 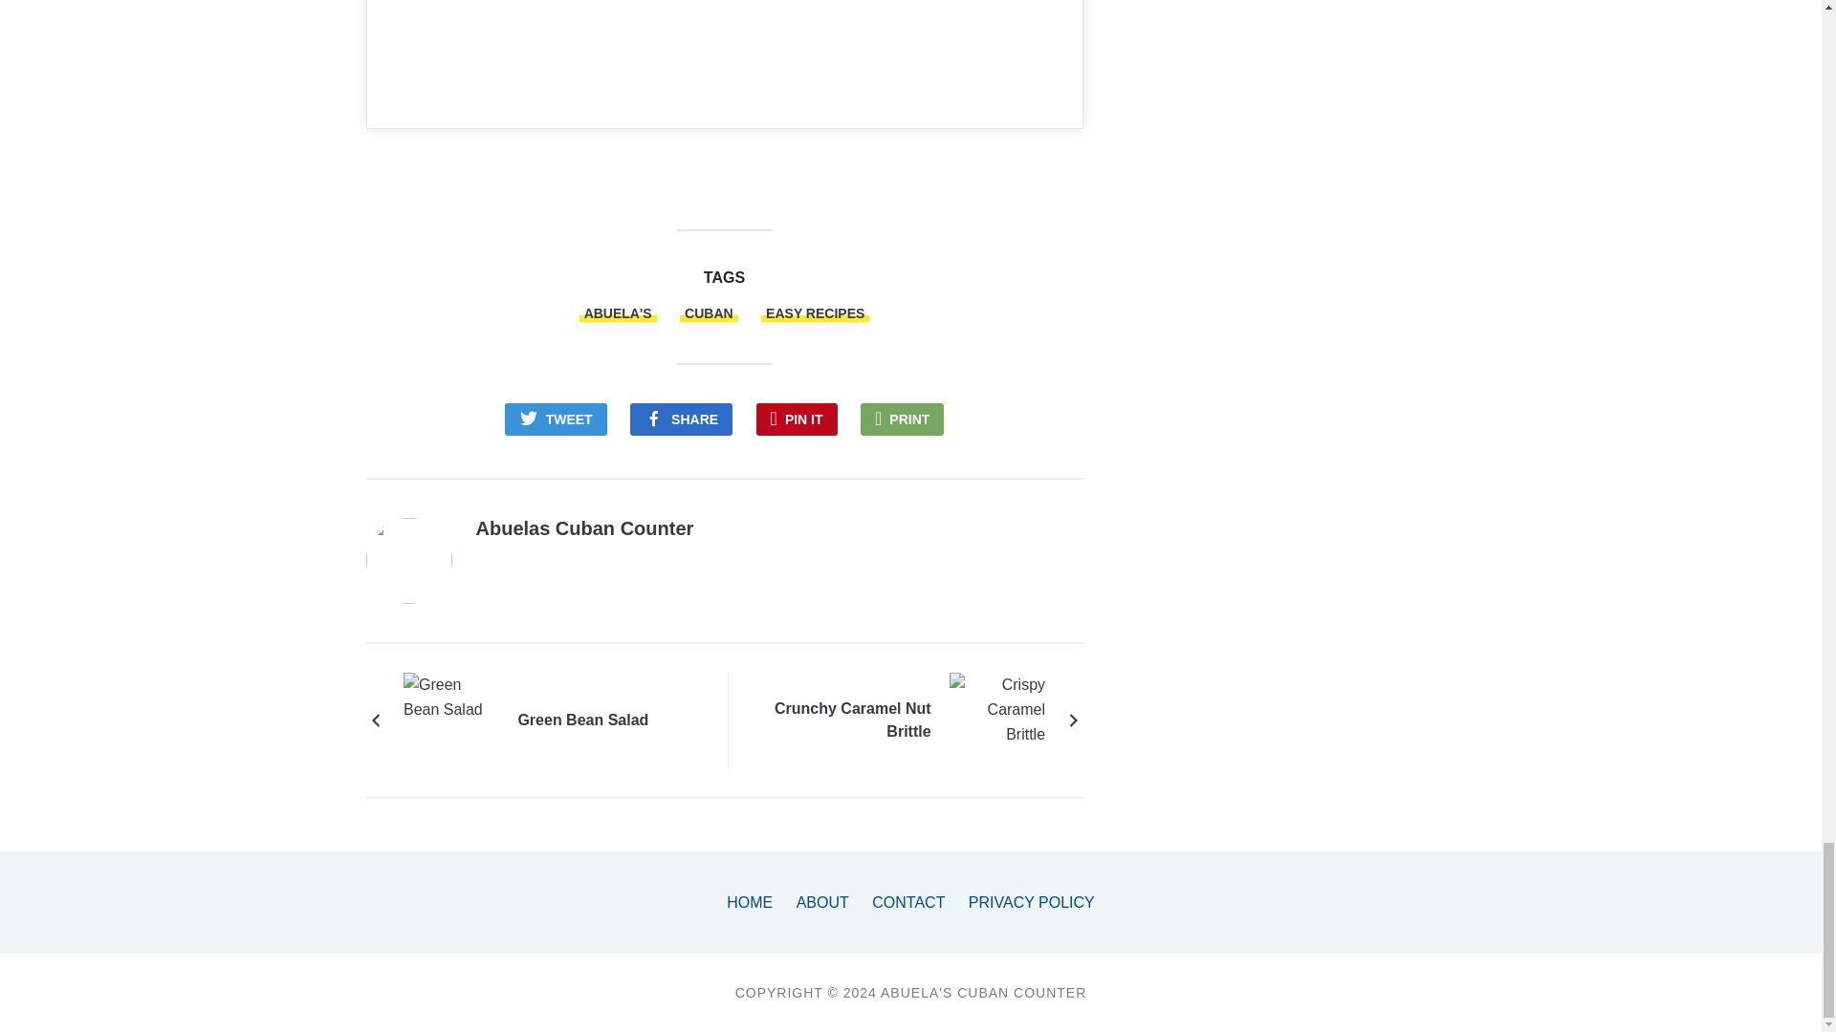 What do you see at coordinates (557, 419) in the screenshot?
I see `Tweet this on Twitter` at bounding box center [557, 419].